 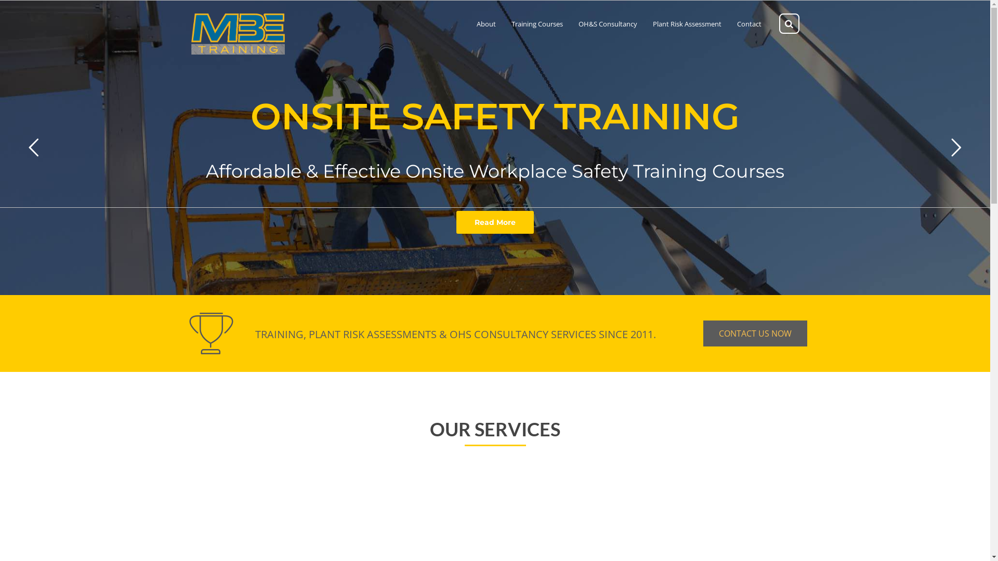 I want to click on OH&S Consultancy, so click(x=607, y=24).